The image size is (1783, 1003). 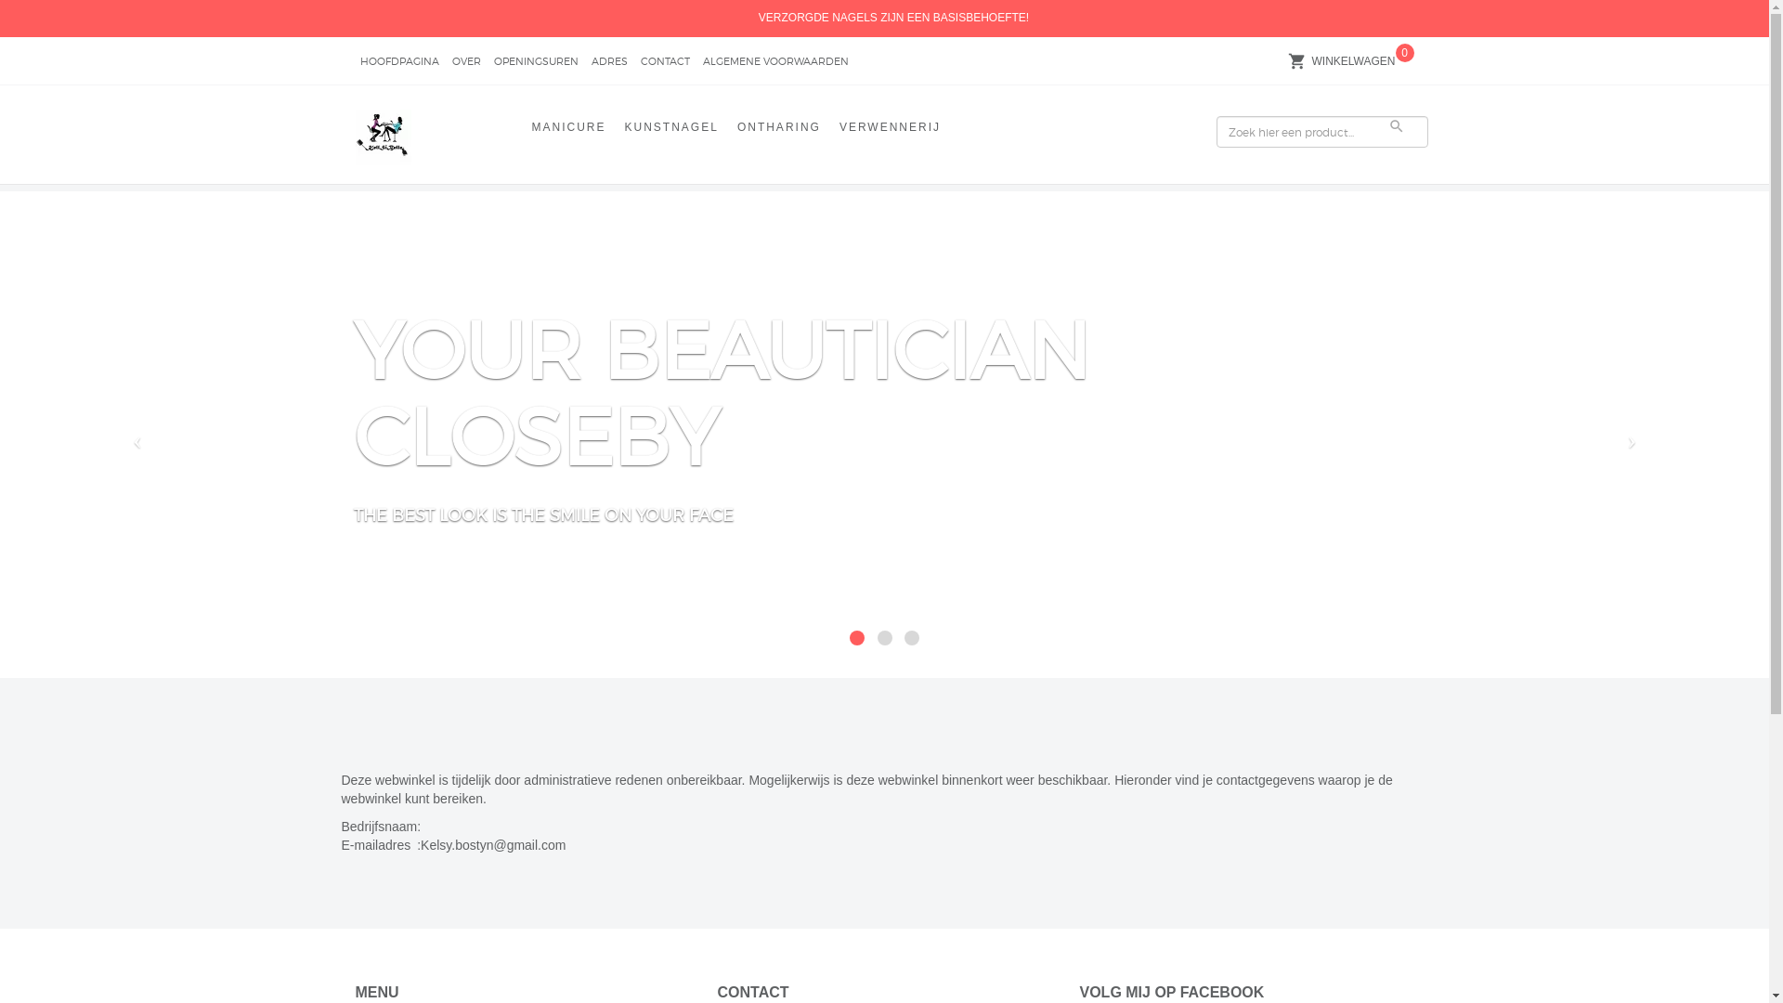 What do you see at coordinates (568, 130) in the screenshot?
I see `MANICURE` at bounding box center [568, 130].